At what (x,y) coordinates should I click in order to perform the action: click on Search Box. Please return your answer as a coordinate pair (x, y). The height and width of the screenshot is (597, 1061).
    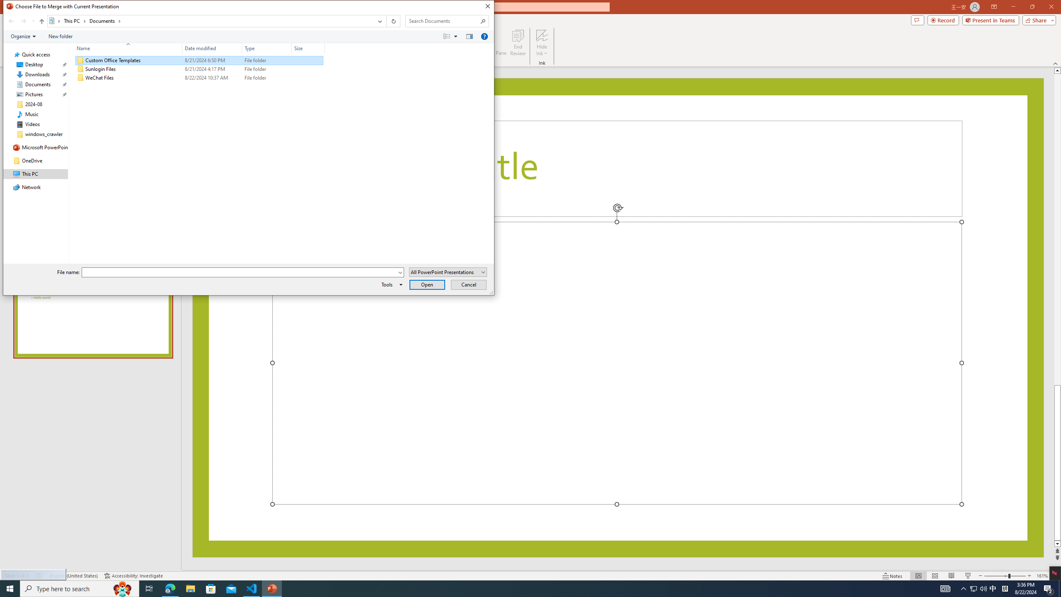
    Looking at the image, I should click on (443, 21).